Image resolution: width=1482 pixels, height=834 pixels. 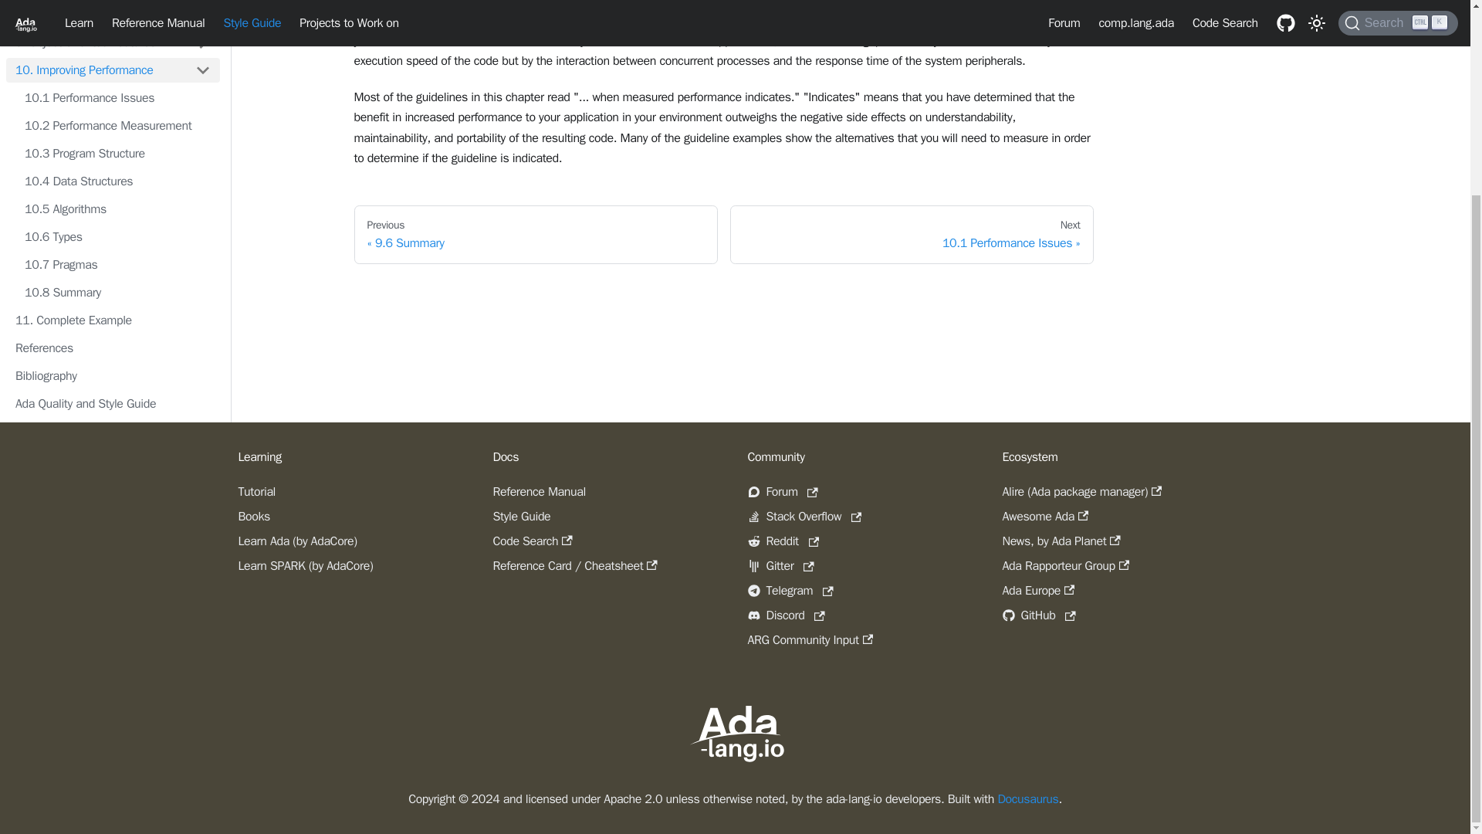 What do you see at coordinates (96, 14) in the screenshot?
I see `8. Reusability` at bounding box center [96, 14].